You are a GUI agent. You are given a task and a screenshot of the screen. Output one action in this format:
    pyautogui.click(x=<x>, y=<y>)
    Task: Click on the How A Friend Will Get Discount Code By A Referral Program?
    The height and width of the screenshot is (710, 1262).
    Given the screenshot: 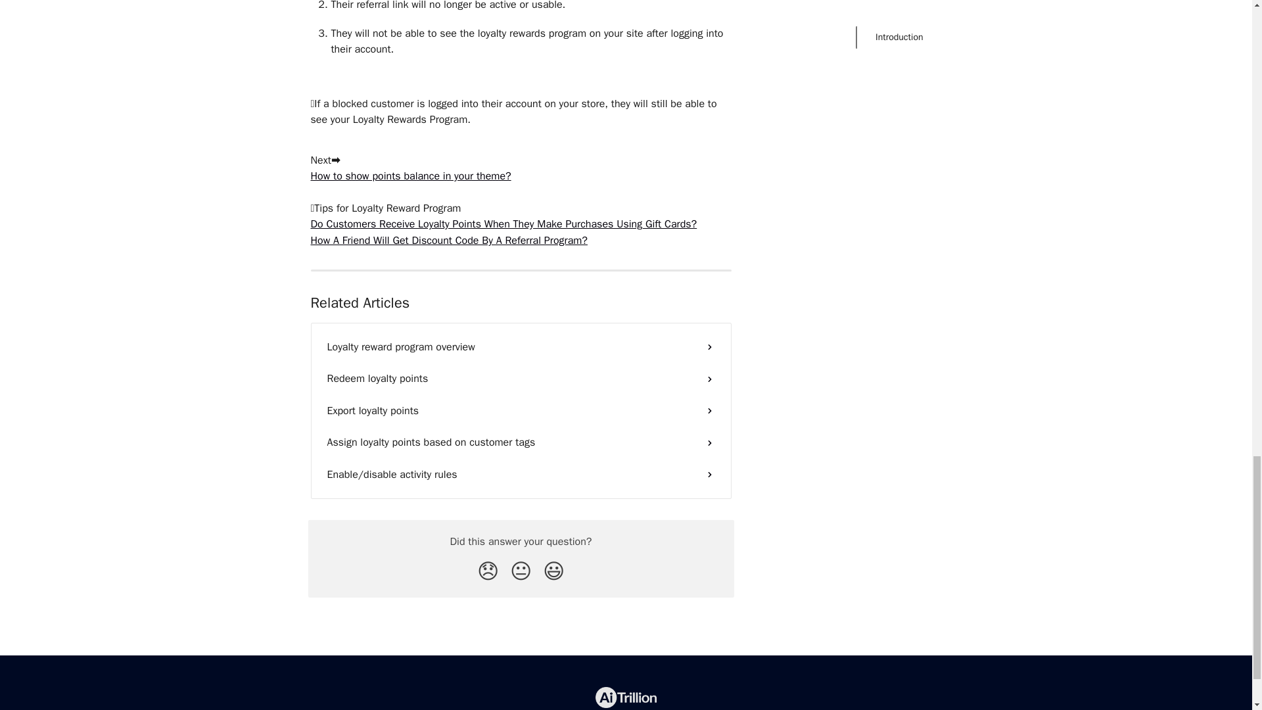 What is the action you would take?
    pyautogui.click(x=448, y=241)
    